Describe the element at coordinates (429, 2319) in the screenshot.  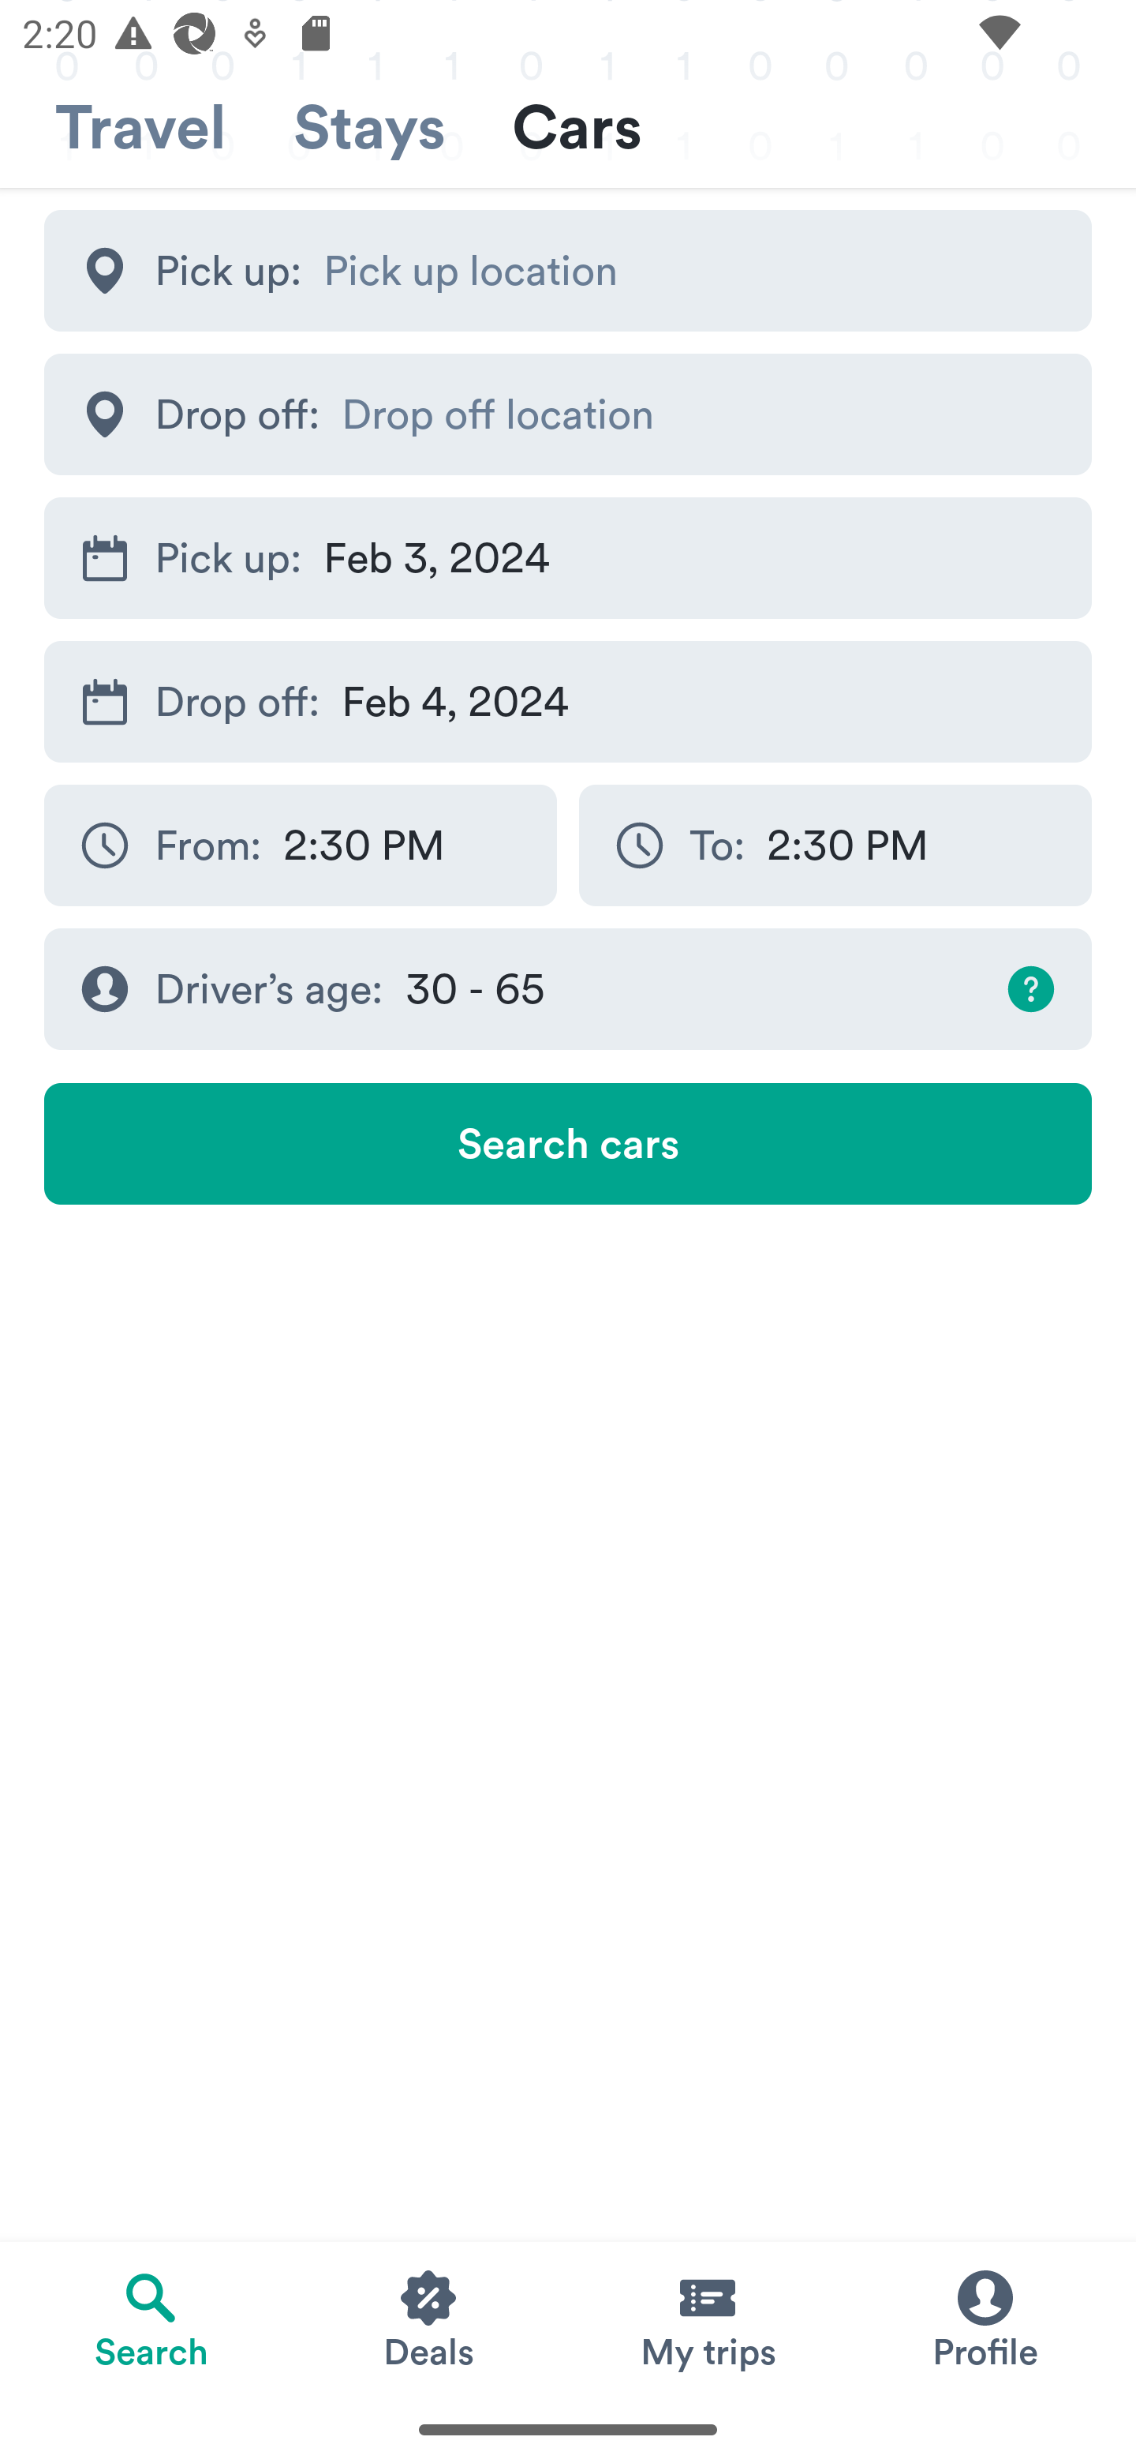
I see `Deals` at that location.